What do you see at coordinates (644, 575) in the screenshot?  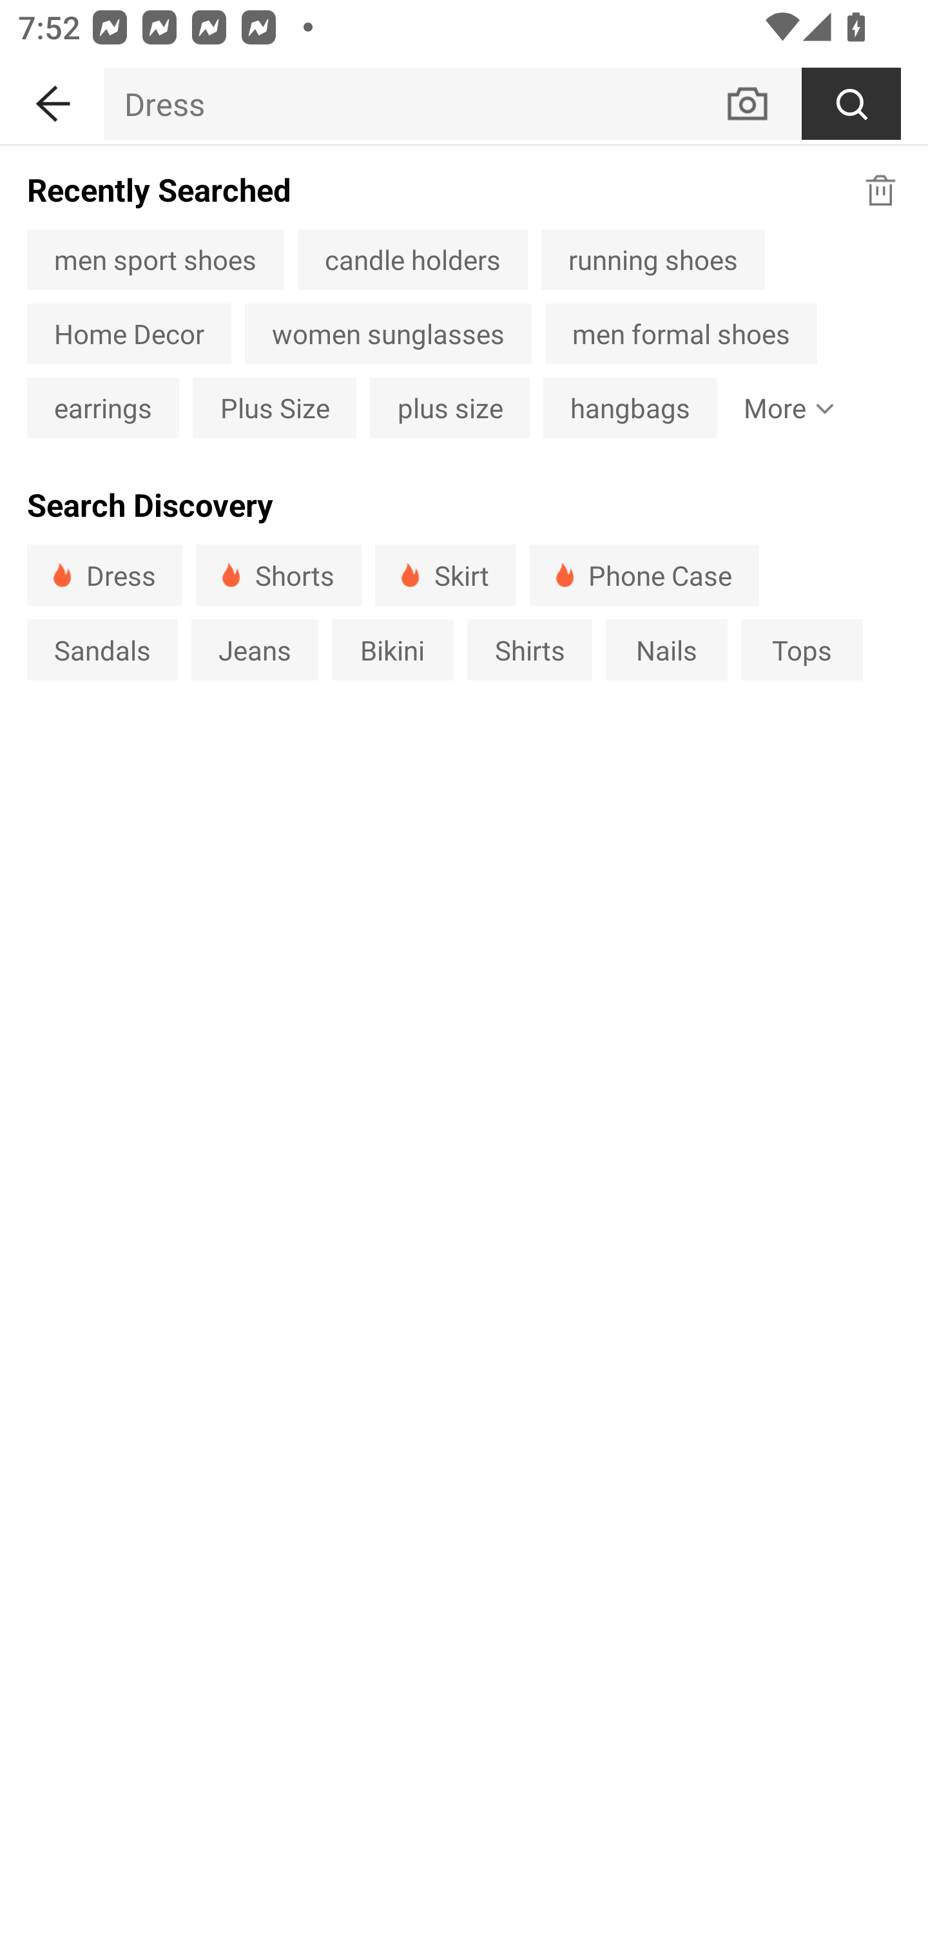 I see `Phone Case` at bounding box center [644, 575].